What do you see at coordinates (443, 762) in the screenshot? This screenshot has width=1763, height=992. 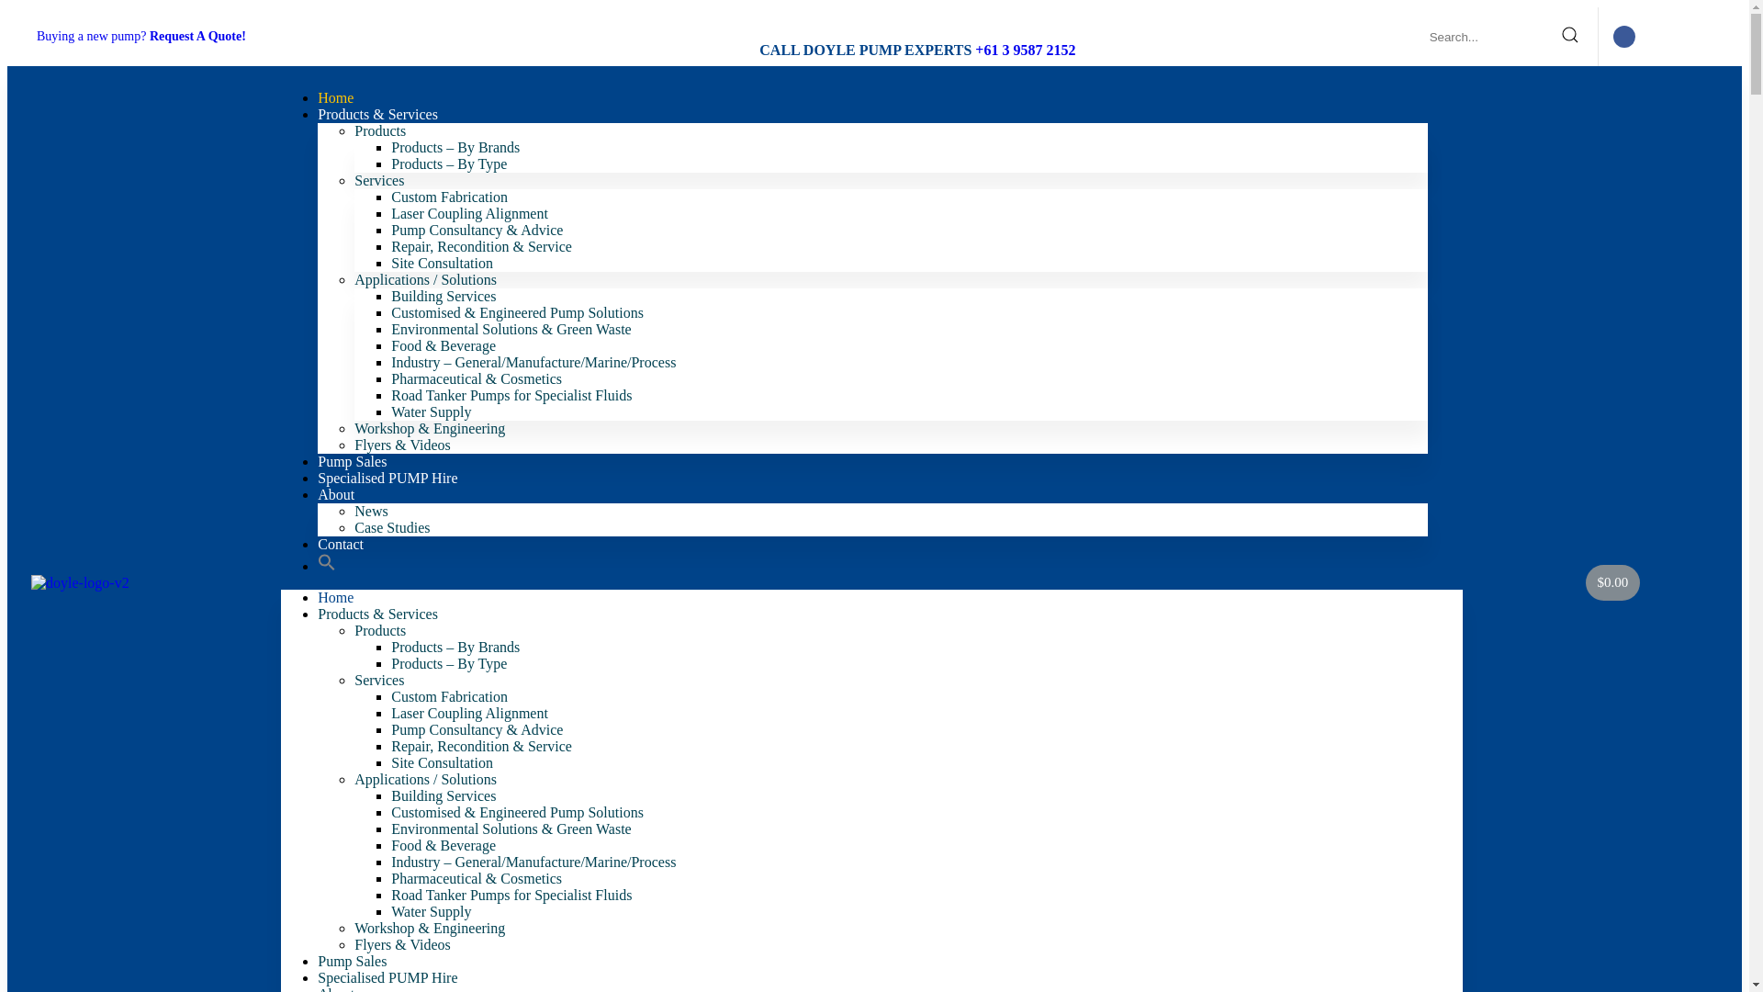 I see `Site Consultation` at bounding box center [443, 762].